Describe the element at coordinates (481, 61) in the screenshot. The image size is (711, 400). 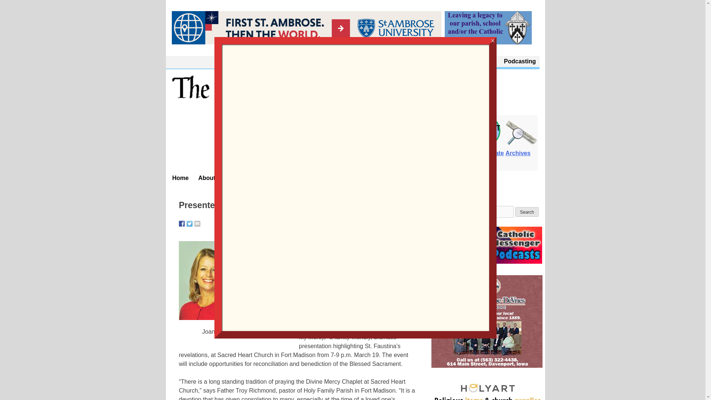
I see `Contact Us` at that location.